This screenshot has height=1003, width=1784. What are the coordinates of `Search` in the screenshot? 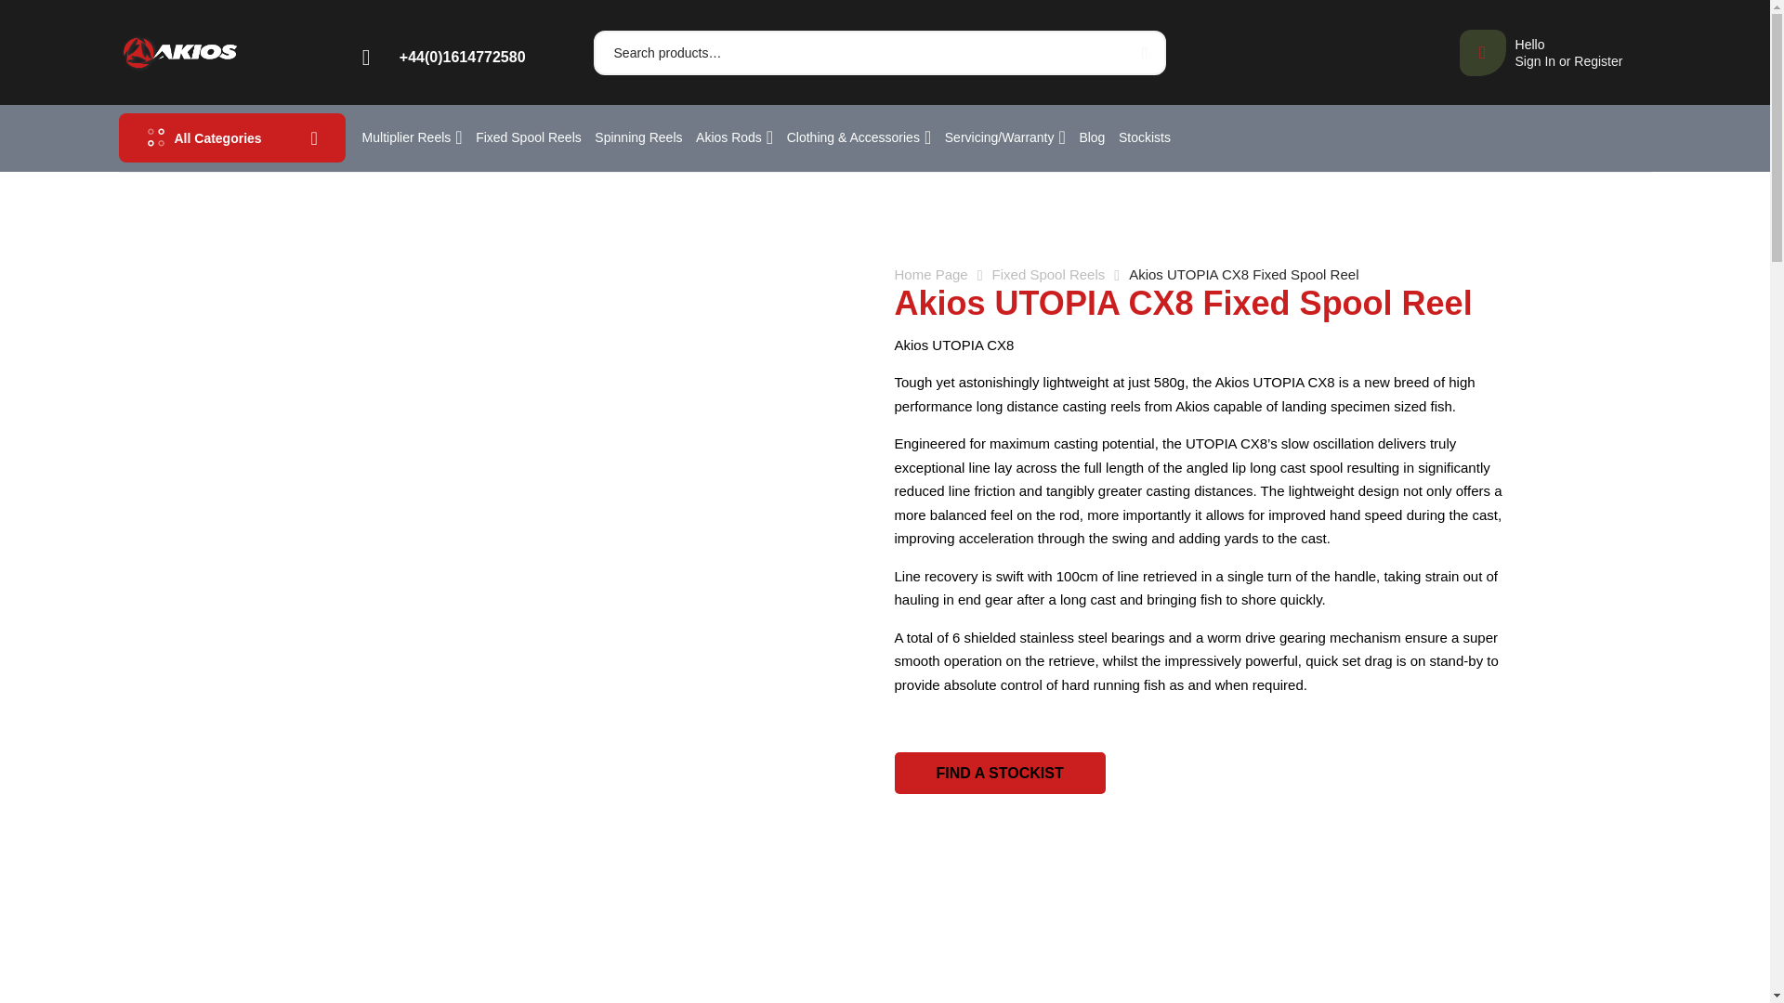 It's located at (1541, 53).